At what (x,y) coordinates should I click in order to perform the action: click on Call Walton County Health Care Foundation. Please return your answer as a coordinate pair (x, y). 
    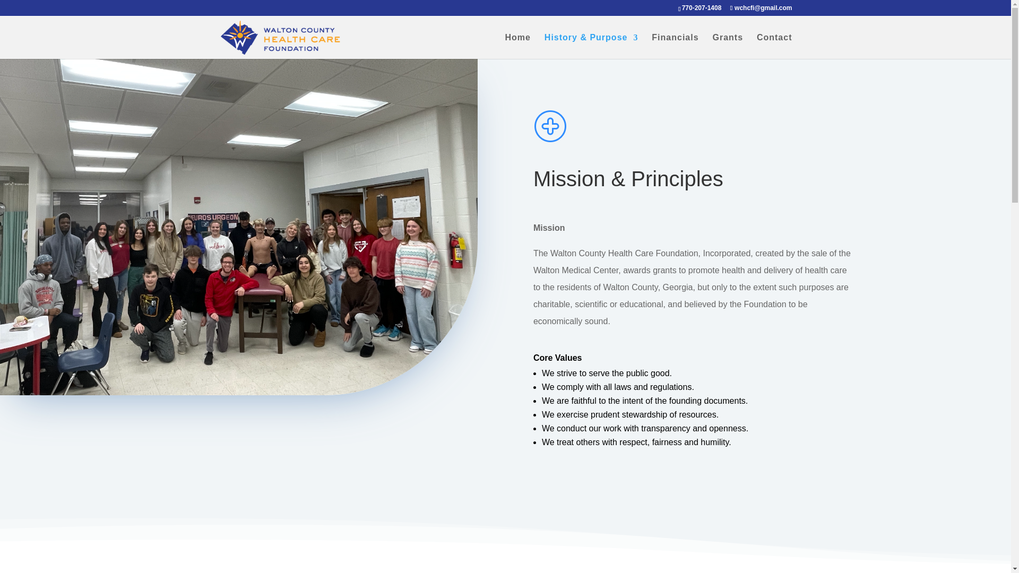
    Looking at the image, I should click on (702, 7).